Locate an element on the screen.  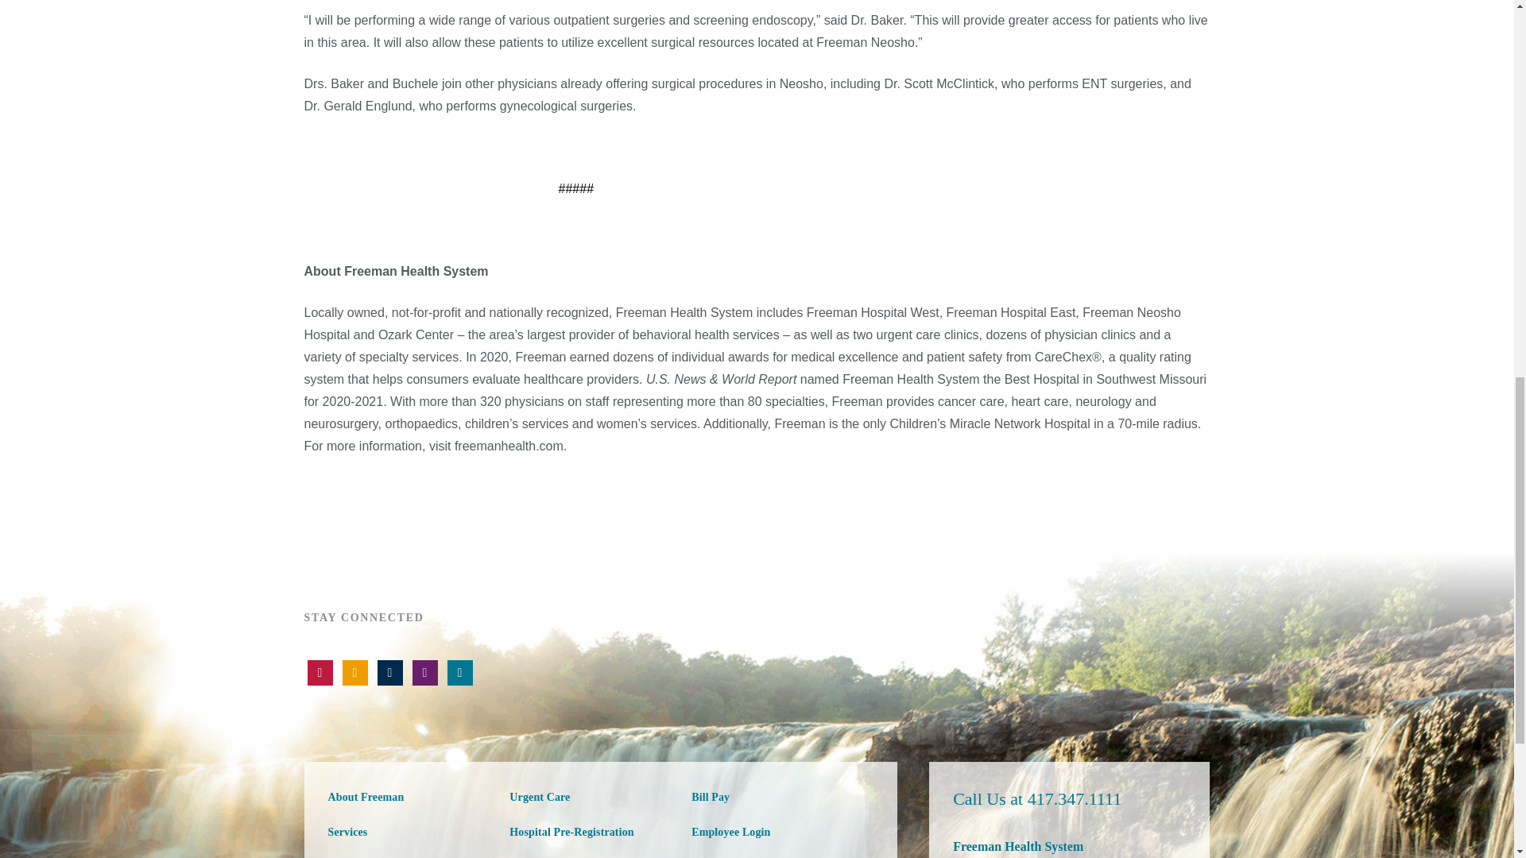
Facebook is located at coordinates (389, 672).